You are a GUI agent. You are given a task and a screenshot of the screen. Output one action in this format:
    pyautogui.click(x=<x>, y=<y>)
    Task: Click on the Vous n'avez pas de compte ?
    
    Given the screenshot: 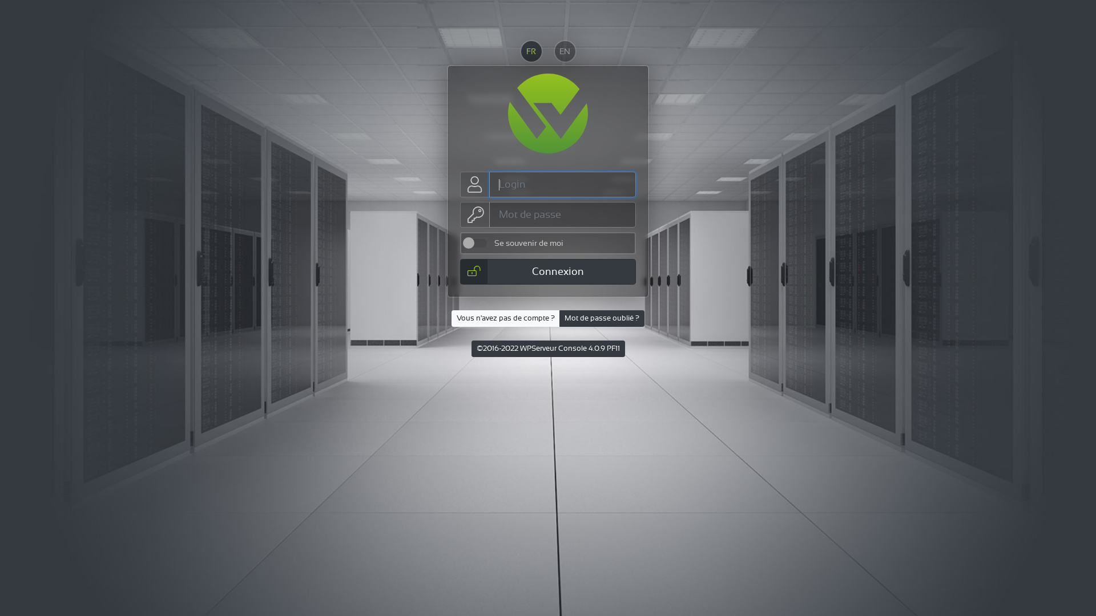 What is the action you would take?
    pyautogui.click(x=506, y=318)
    